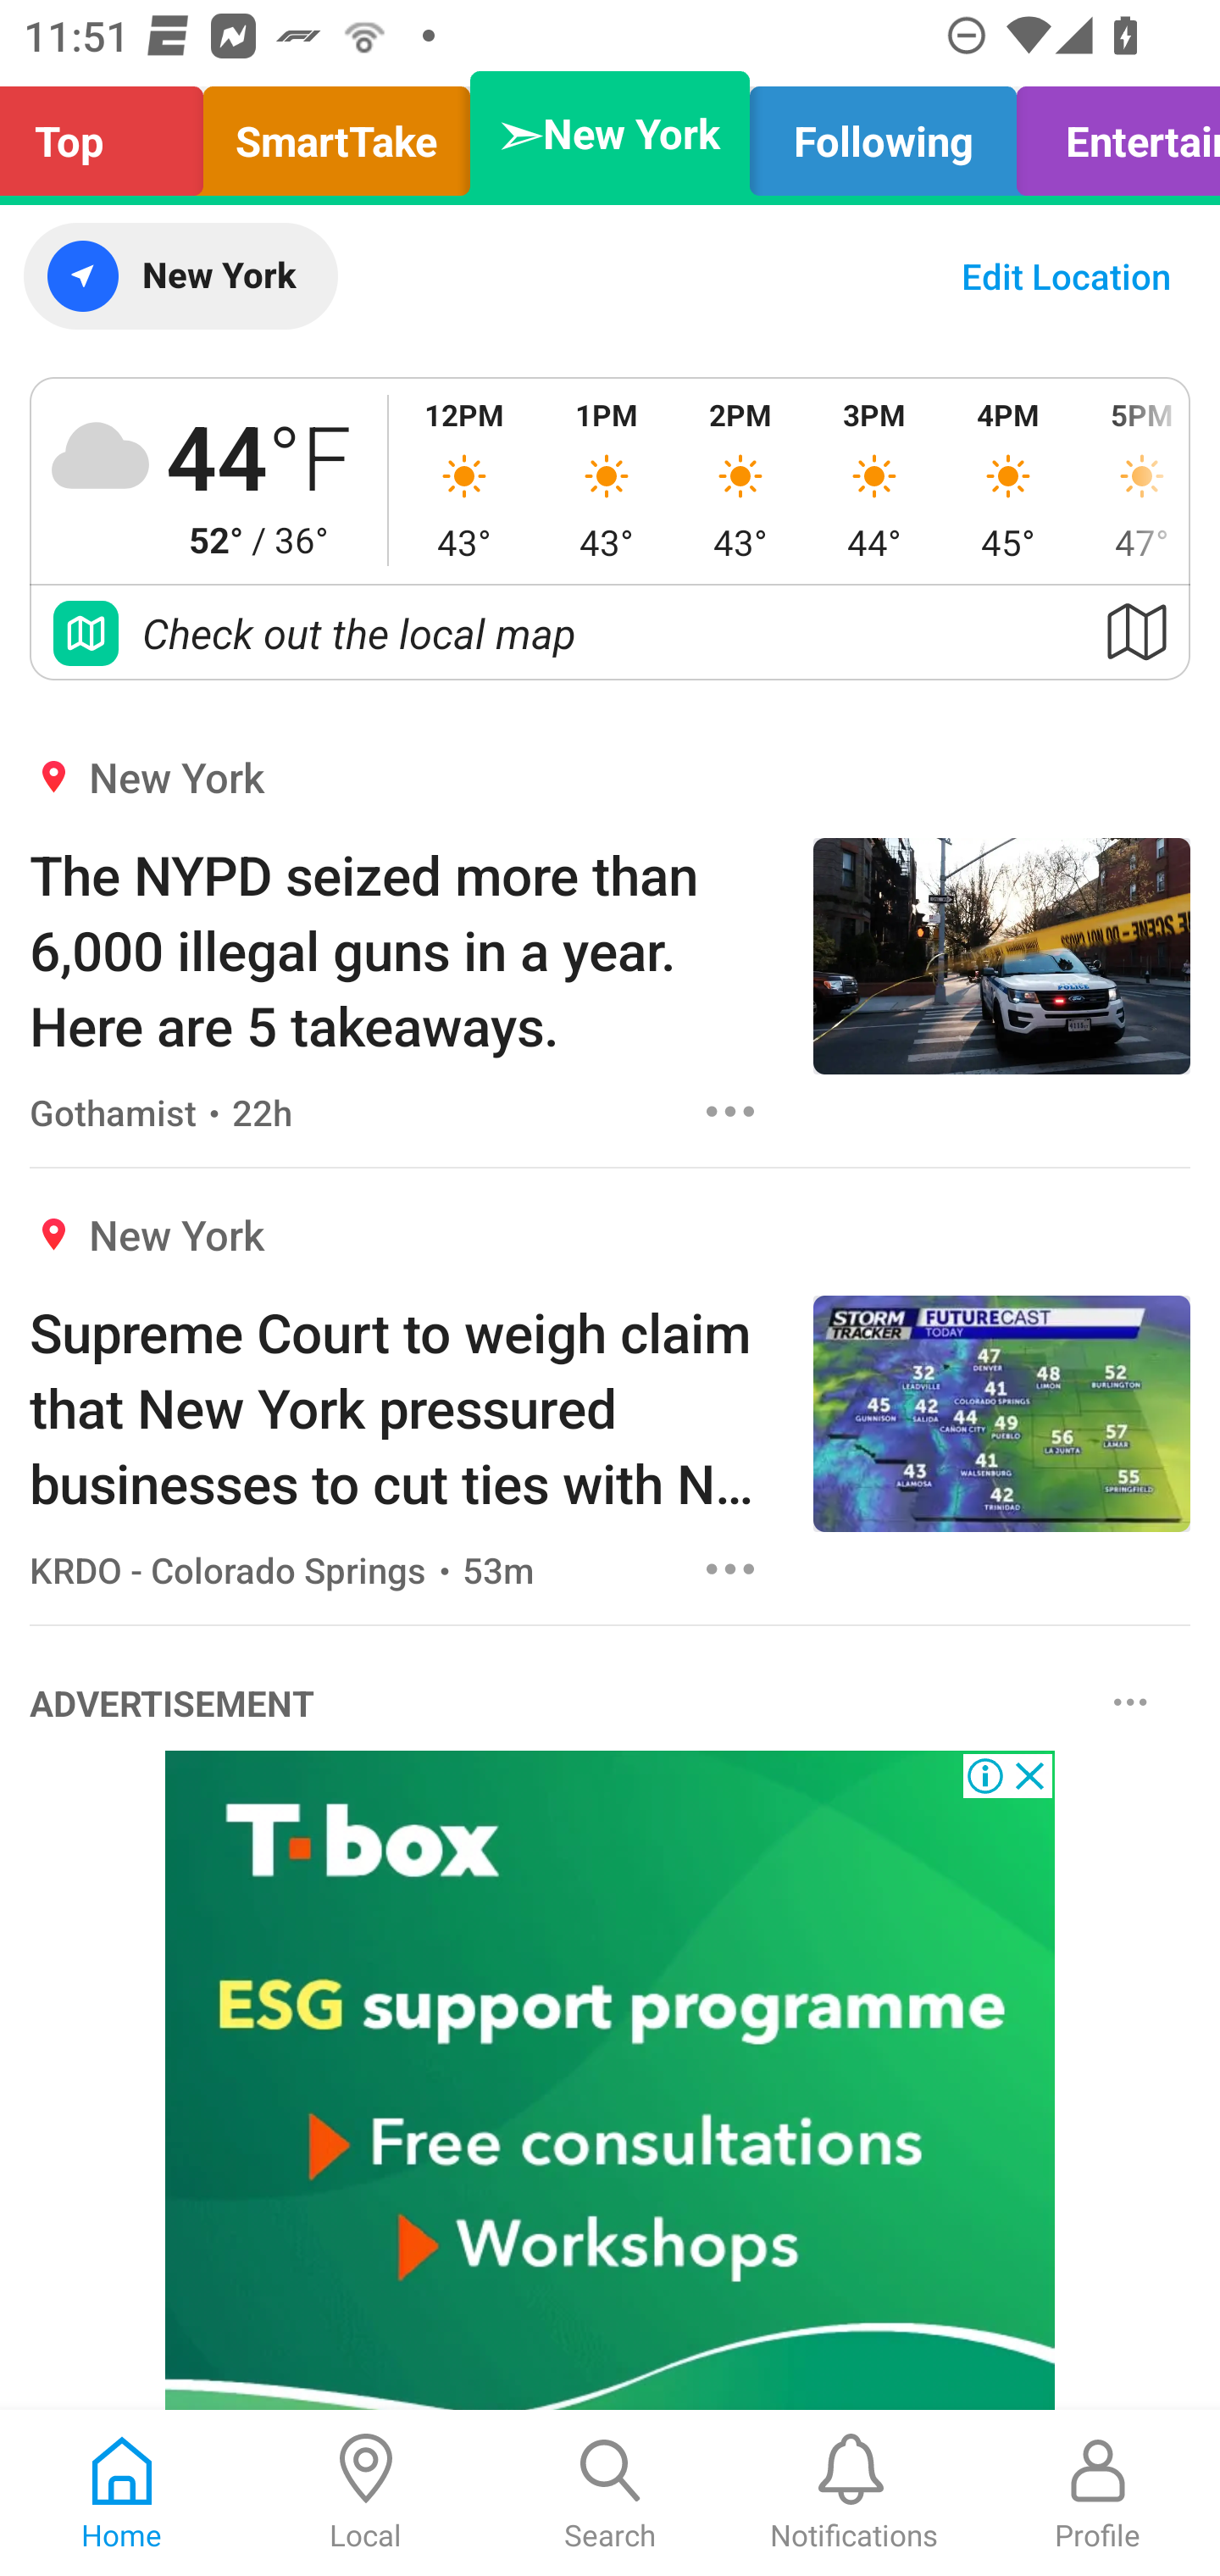 The width and height of the screenshot is (1220, 2576). What do you see at coordinates (336, 134) in the screenshot?
I see `SmartTake` at bounding box center [336, 134].